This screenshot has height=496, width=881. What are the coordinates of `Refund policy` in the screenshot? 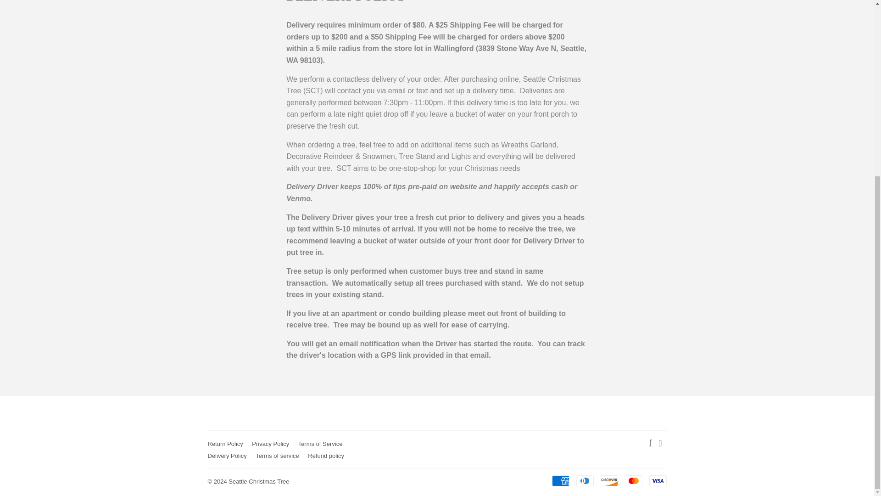 It's located at (326, 456).